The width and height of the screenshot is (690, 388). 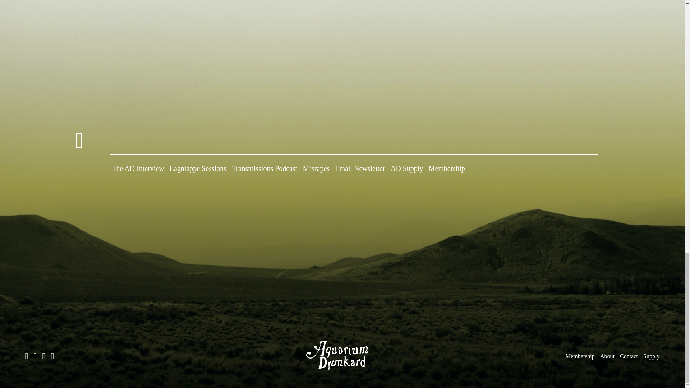 I want to click on About Aquarium Drunkard, so click(x=607, y=356).